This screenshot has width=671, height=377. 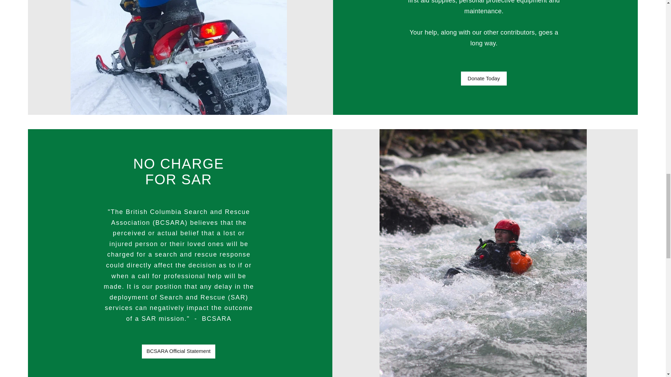 I want to click on BCSARA Official Statement, so click(x=178, y=352).